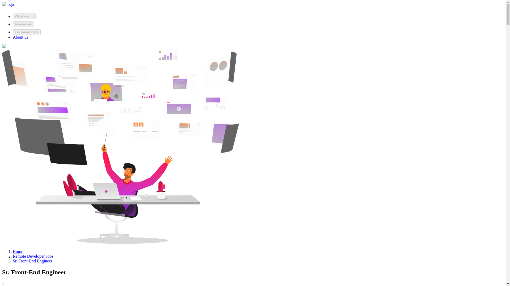 This screenshot has height=286, width=510. Describe the element at coordinates (23, 24) in the screenshot. I see `Resources` at that location.